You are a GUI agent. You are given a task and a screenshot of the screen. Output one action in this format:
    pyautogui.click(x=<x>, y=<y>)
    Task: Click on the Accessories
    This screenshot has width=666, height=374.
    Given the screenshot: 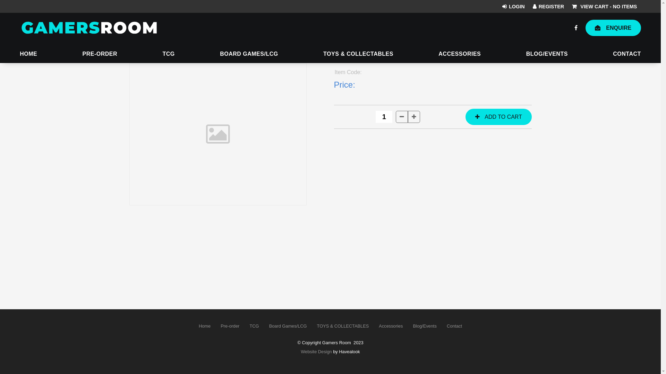 What is the action you would take?
    pyautogui.click(x=391, y=326)
    